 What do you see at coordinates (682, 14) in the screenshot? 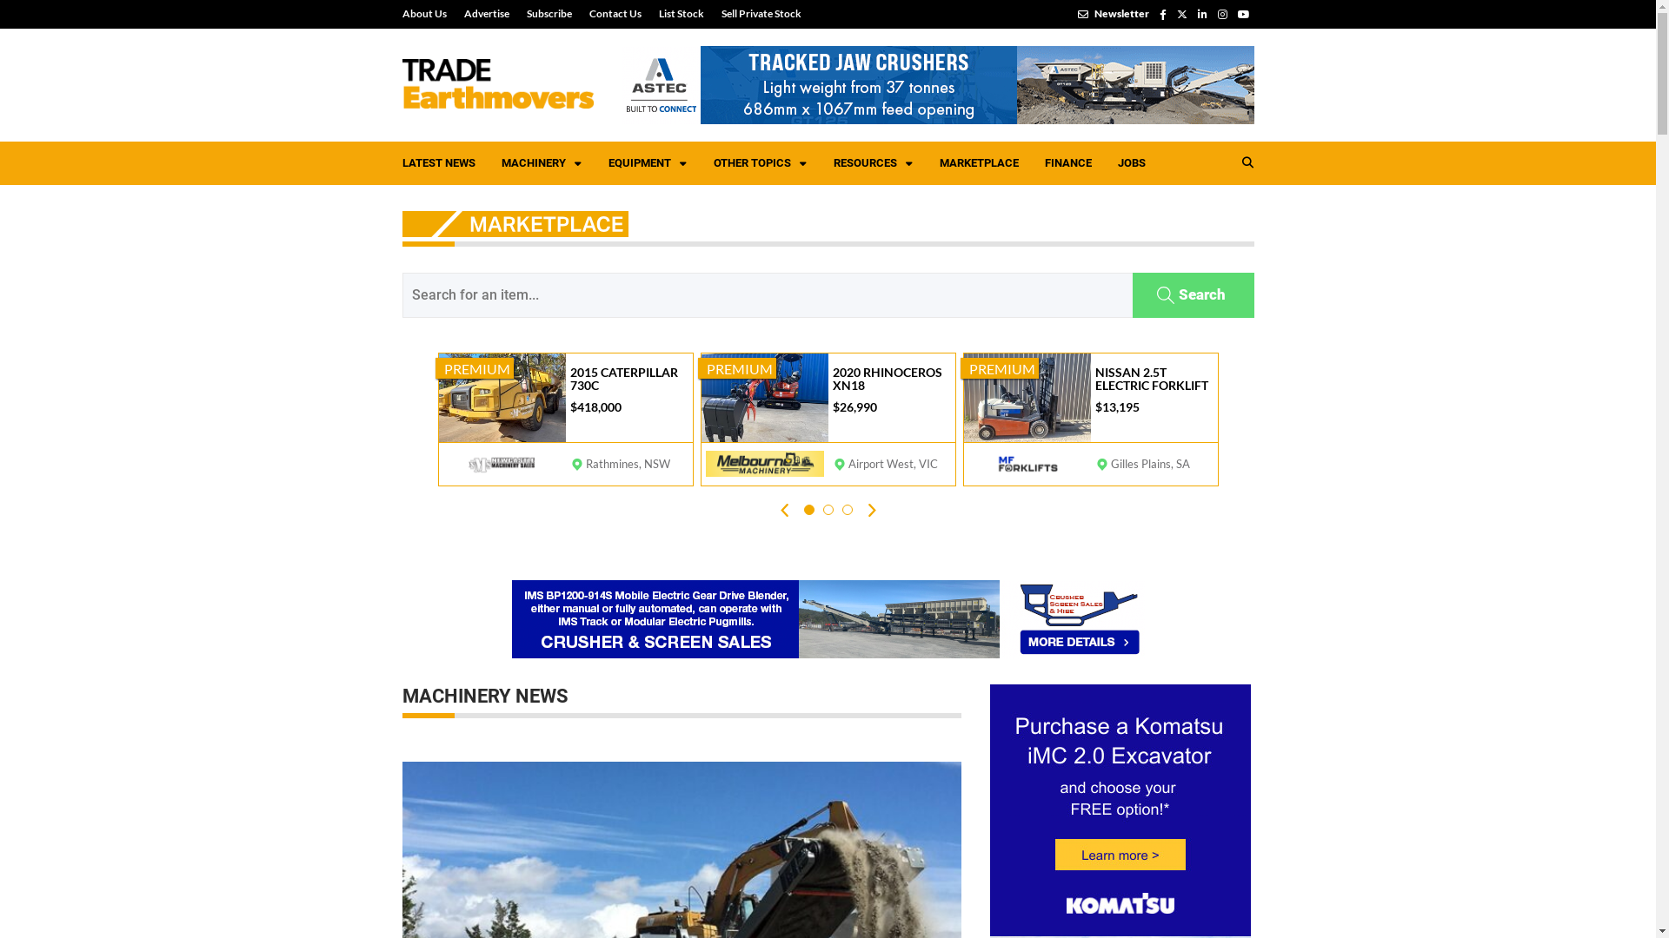
I see `List Stock` at bounding box center [682, 14].